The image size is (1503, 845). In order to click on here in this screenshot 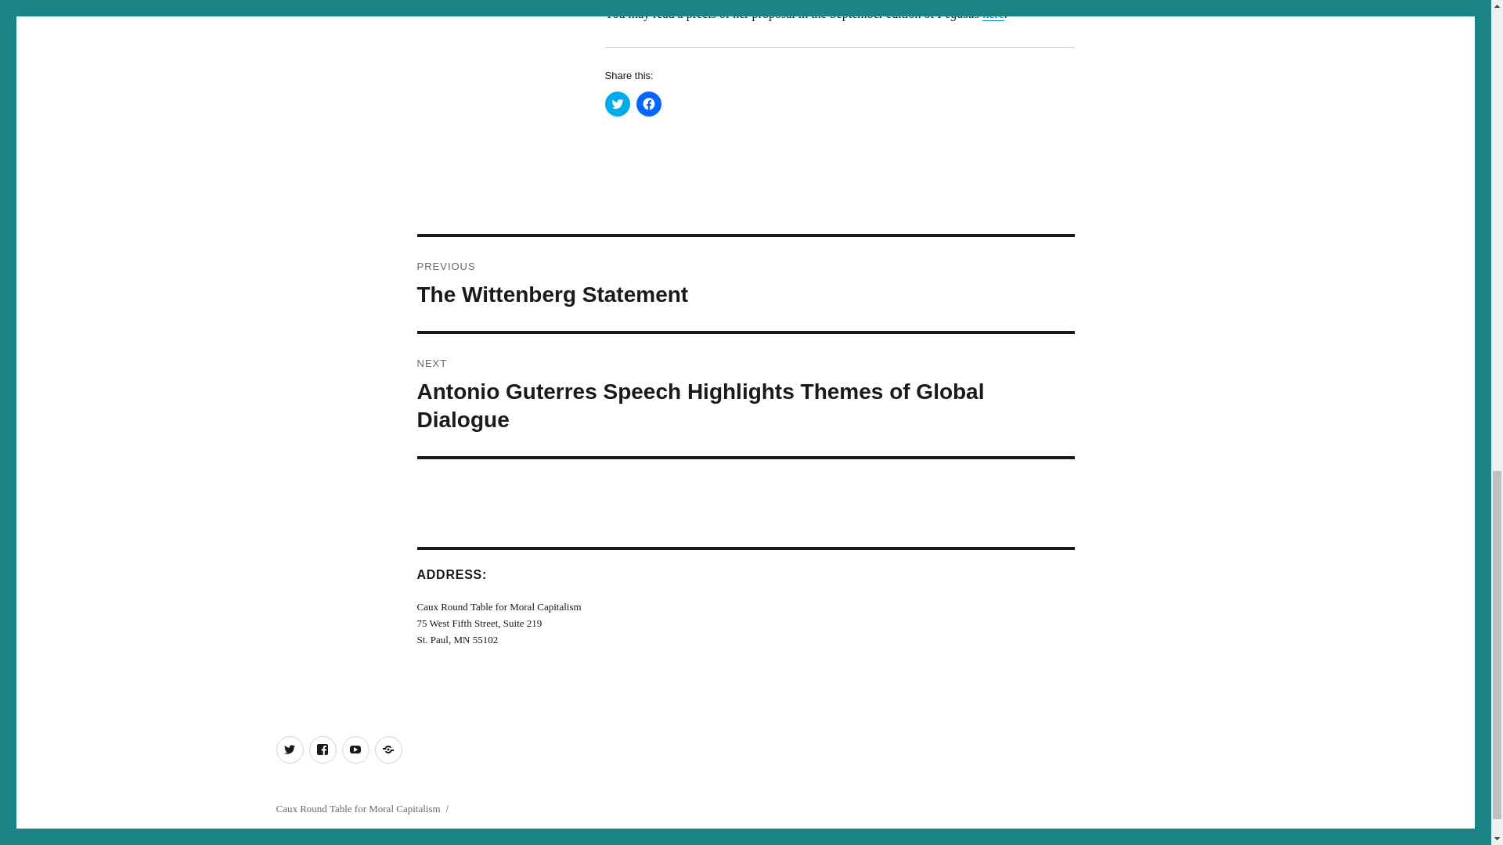, I will do `click(993, 13)`.